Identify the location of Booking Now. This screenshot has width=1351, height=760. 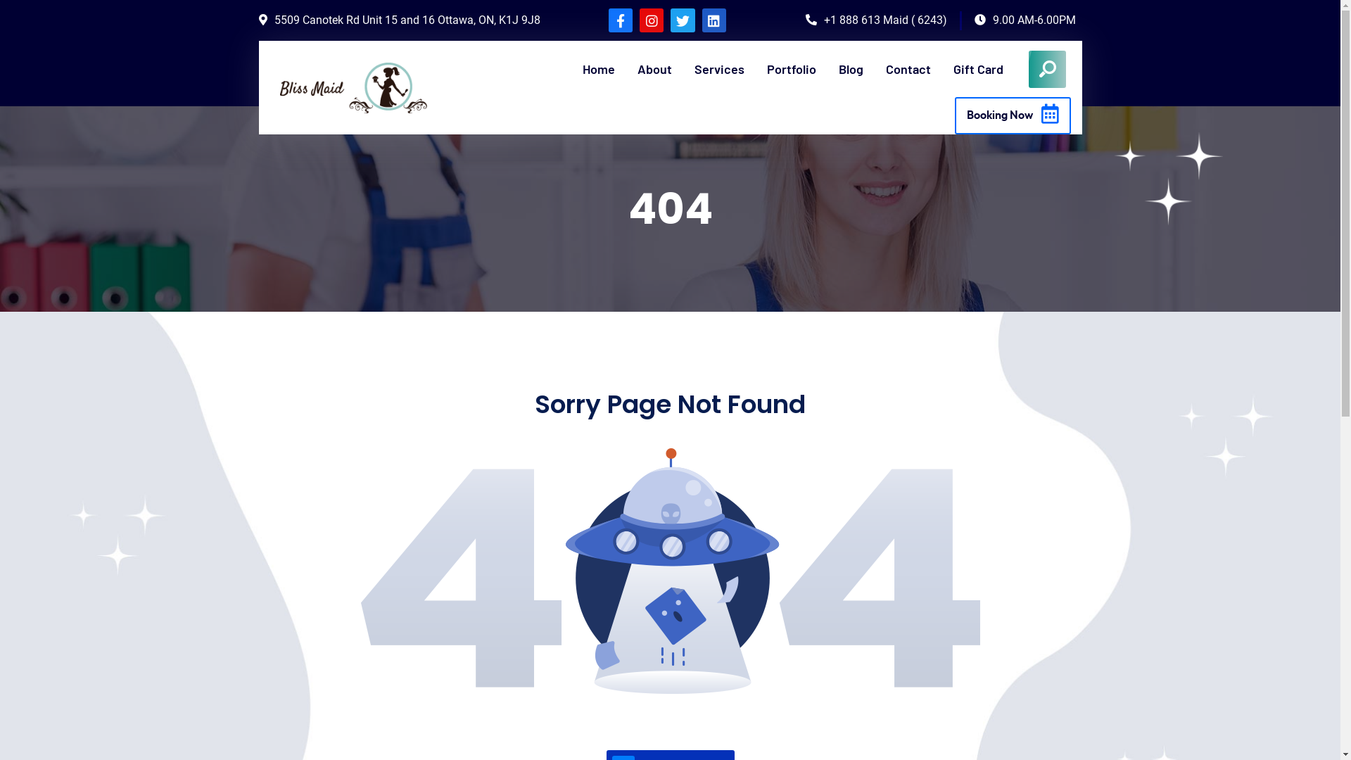
(1013, 115).